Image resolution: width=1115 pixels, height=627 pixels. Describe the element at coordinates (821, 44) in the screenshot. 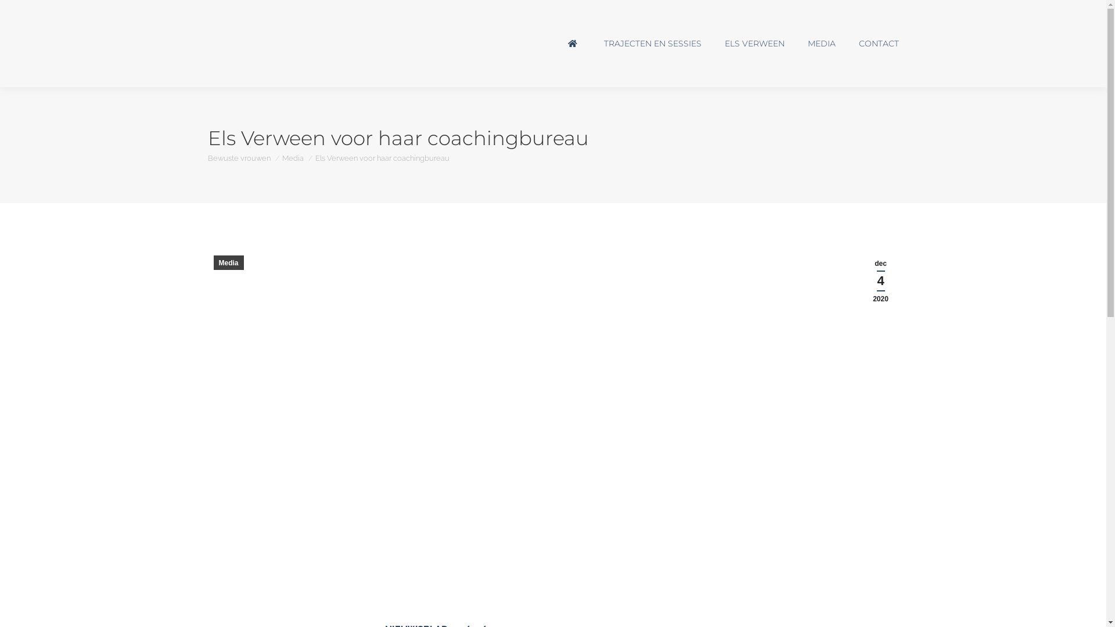

I see `MEDIA` at that location.